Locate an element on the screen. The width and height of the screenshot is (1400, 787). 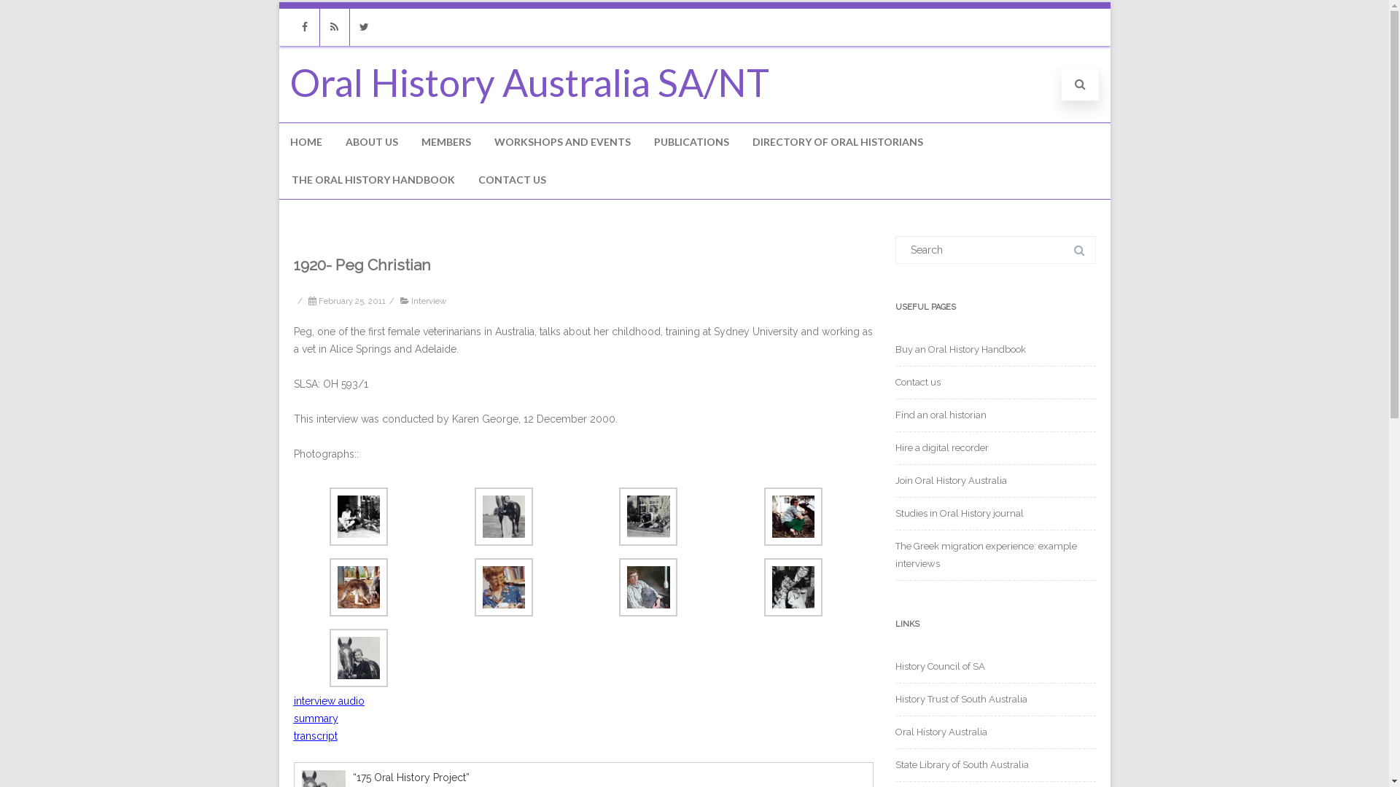
ABOUT US is located at coordinates (371, 142).